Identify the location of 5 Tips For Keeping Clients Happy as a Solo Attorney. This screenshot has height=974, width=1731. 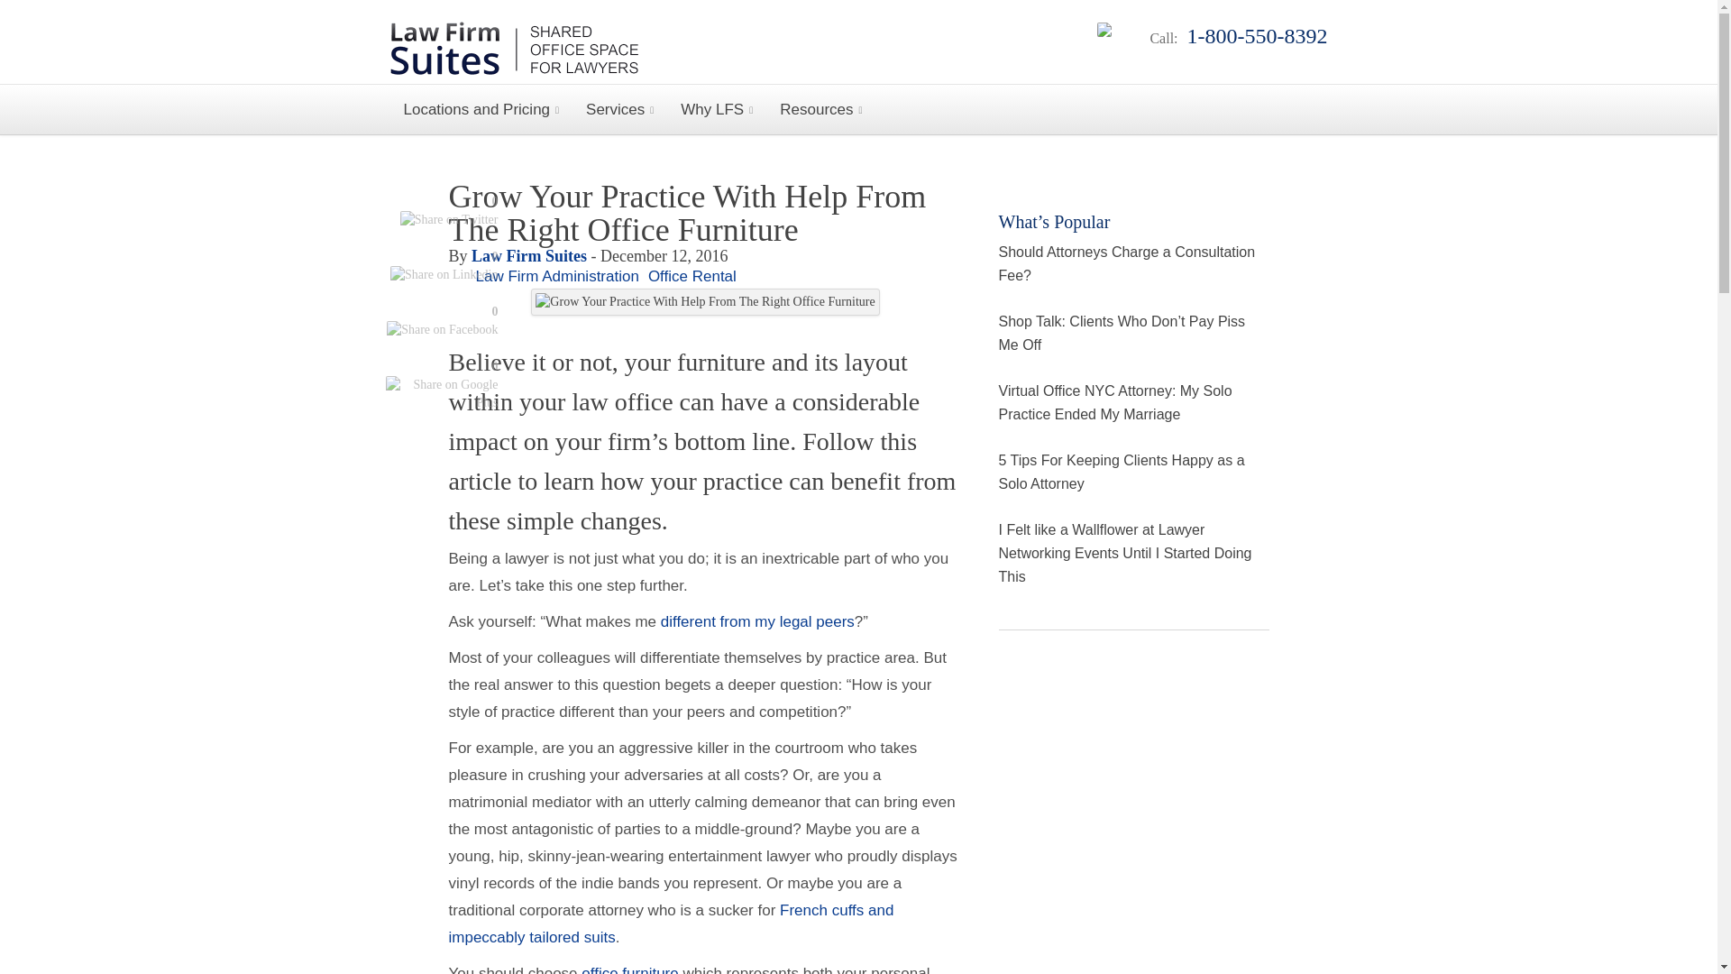
(1122, 473).